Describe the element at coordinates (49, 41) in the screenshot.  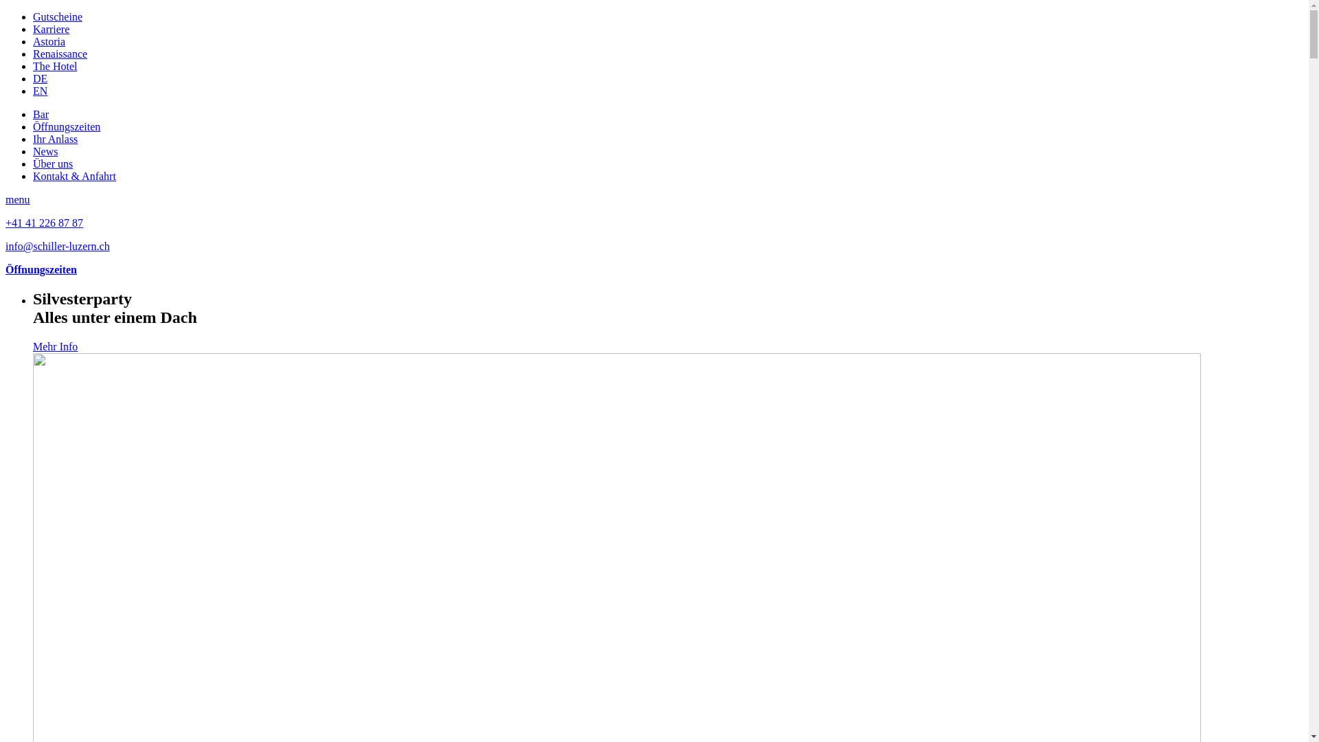
I see `Astoria` at that location.